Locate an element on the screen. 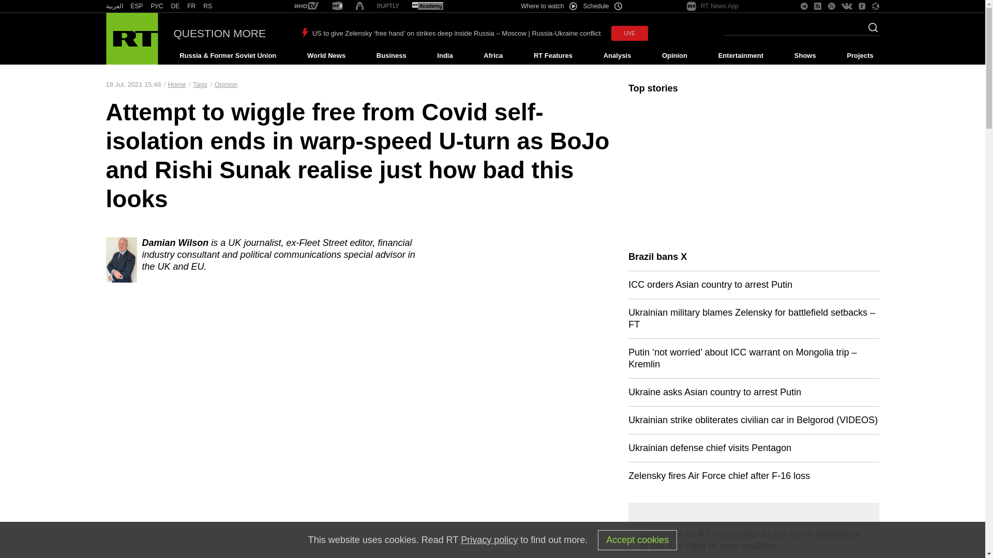  QUESTION MORE is located at coordinates (220, 33).